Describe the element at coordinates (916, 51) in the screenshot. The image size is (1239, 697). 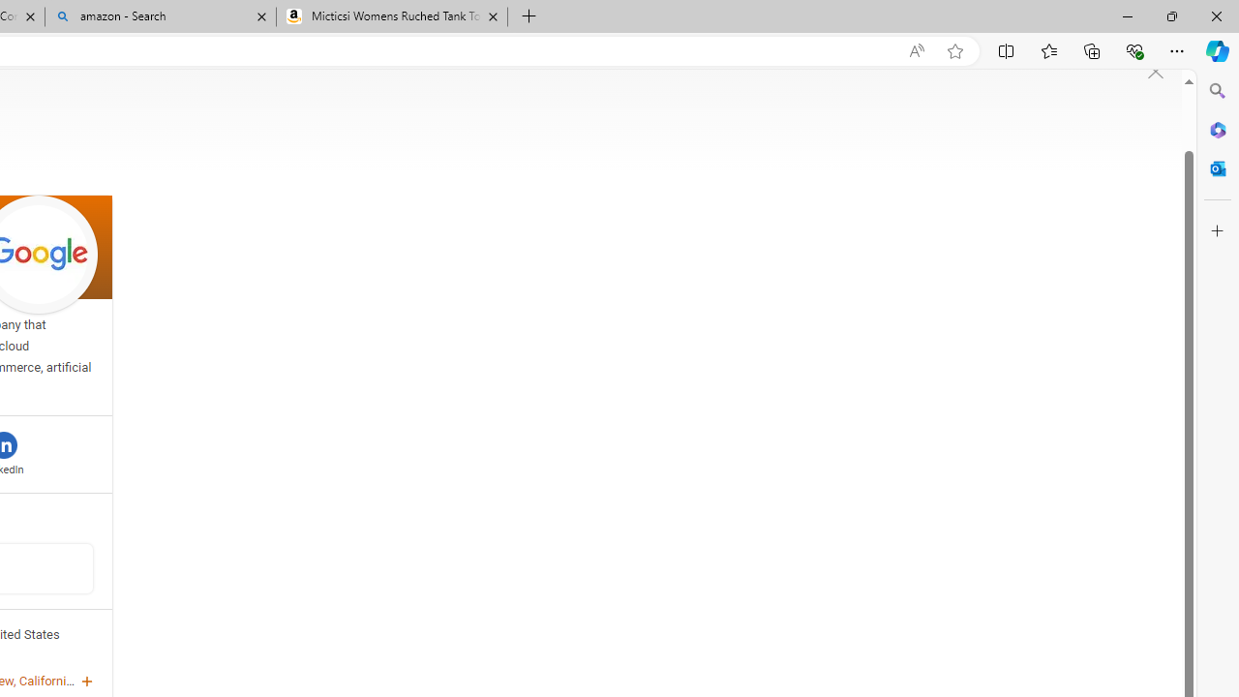
I see `Read aloud this page (Ctrl+Shift+U)` at that location.